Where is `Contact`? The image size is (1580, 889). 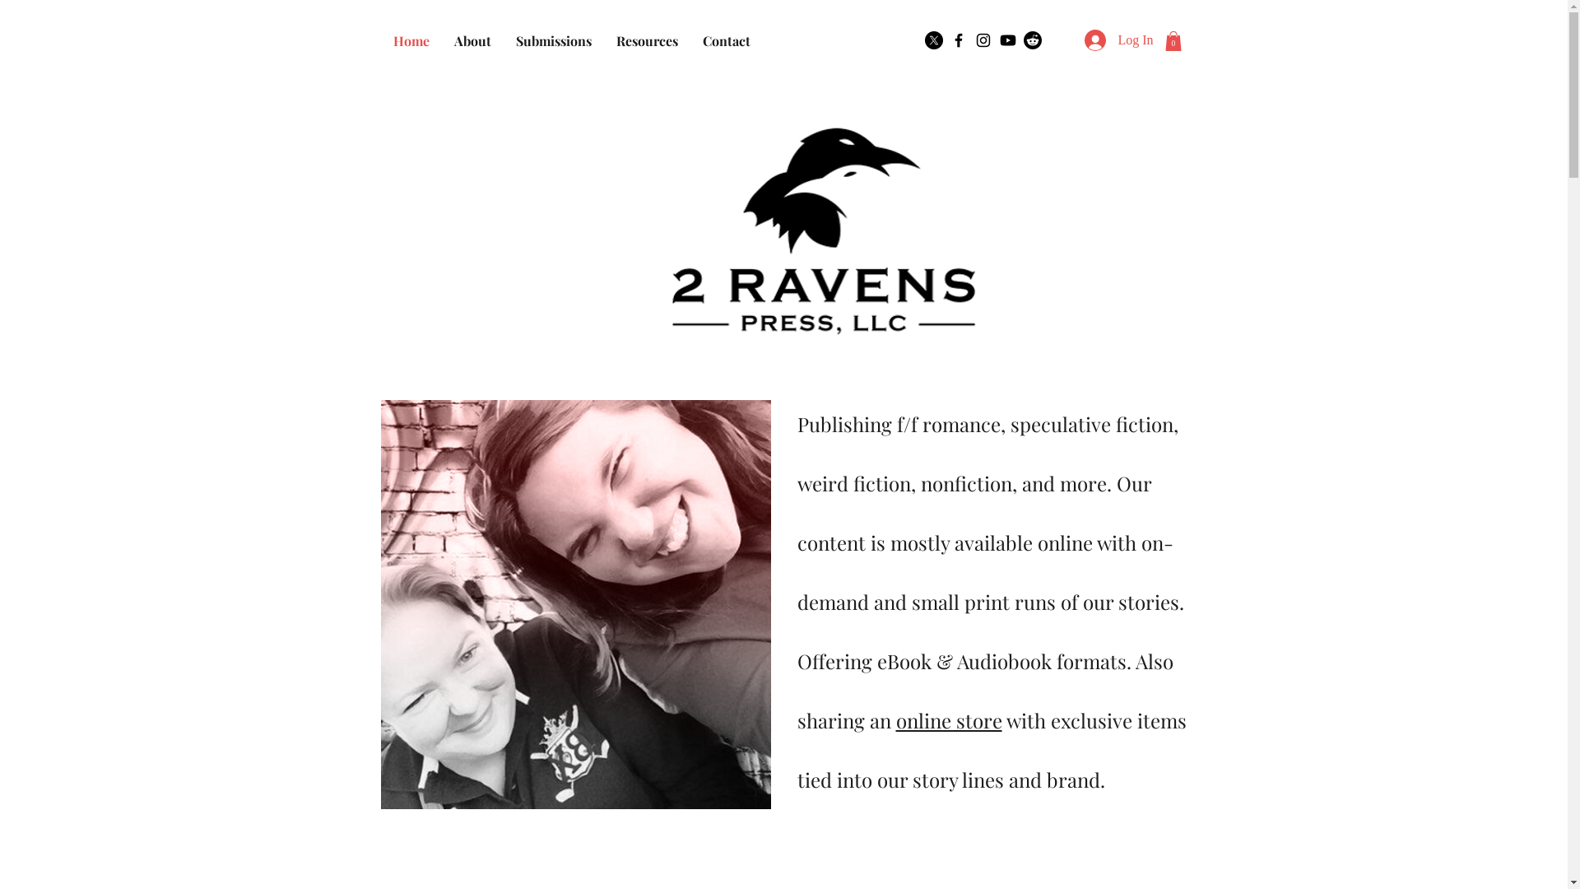
Contact is located at coordinates (726, 41).